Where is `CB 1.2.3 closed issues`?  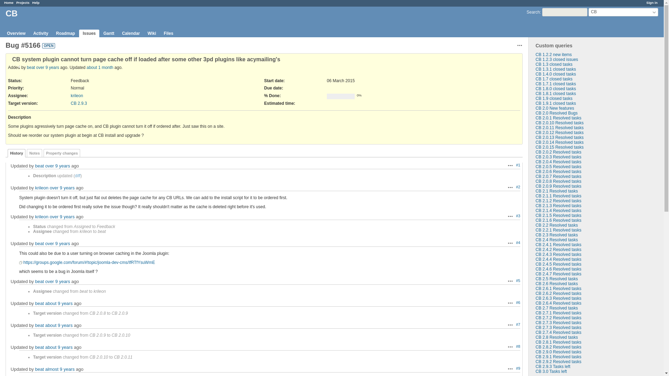 CB 1.2.3 closed issues is located at coordinates (557, 60).